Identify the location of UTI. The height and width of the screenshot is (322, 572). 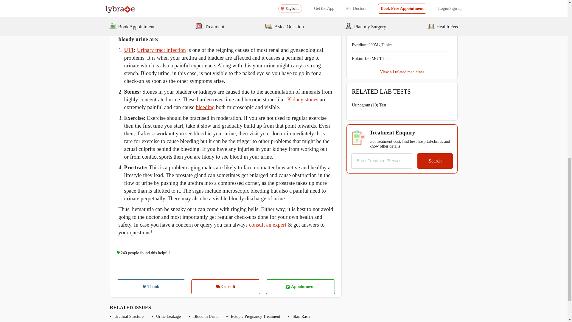
(129, 50).